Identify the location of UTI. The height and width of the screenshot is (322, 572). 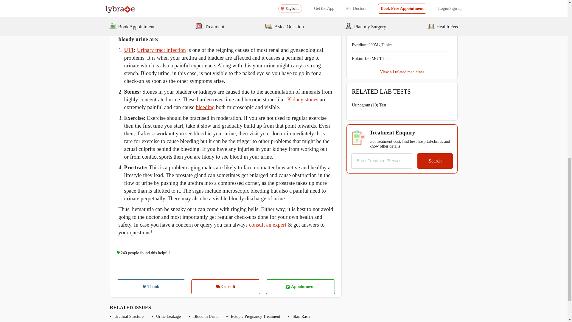
(129, 50).